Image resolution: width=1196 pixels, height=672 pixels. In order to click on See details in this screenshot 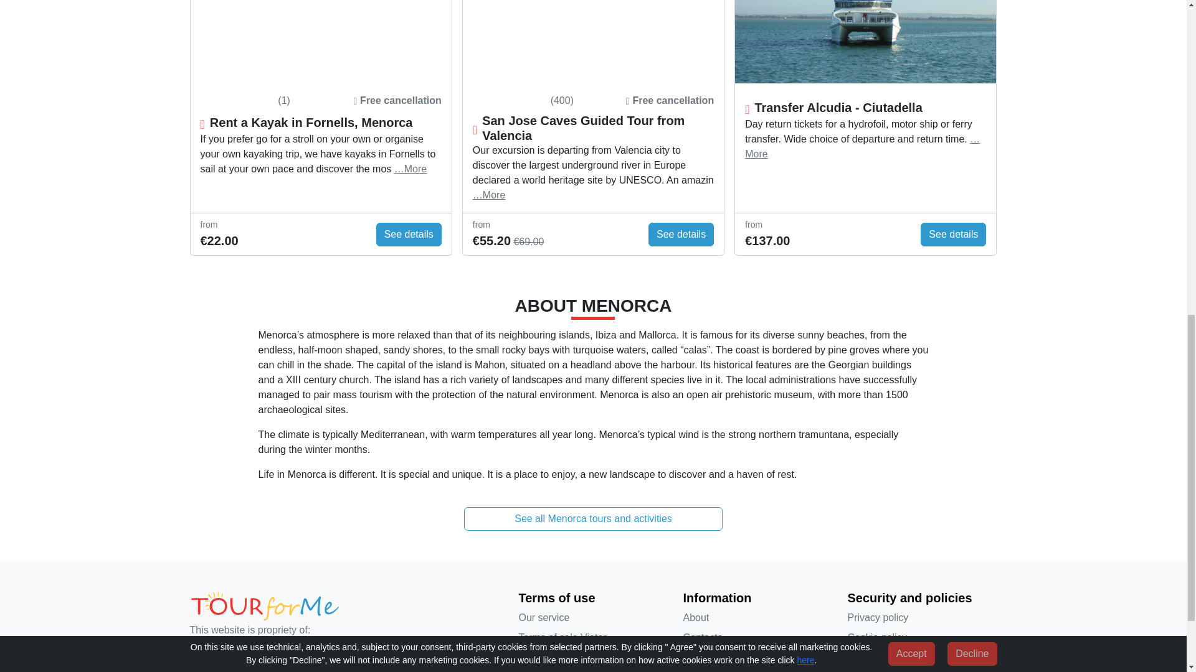, I will do `click(409, 234)`.